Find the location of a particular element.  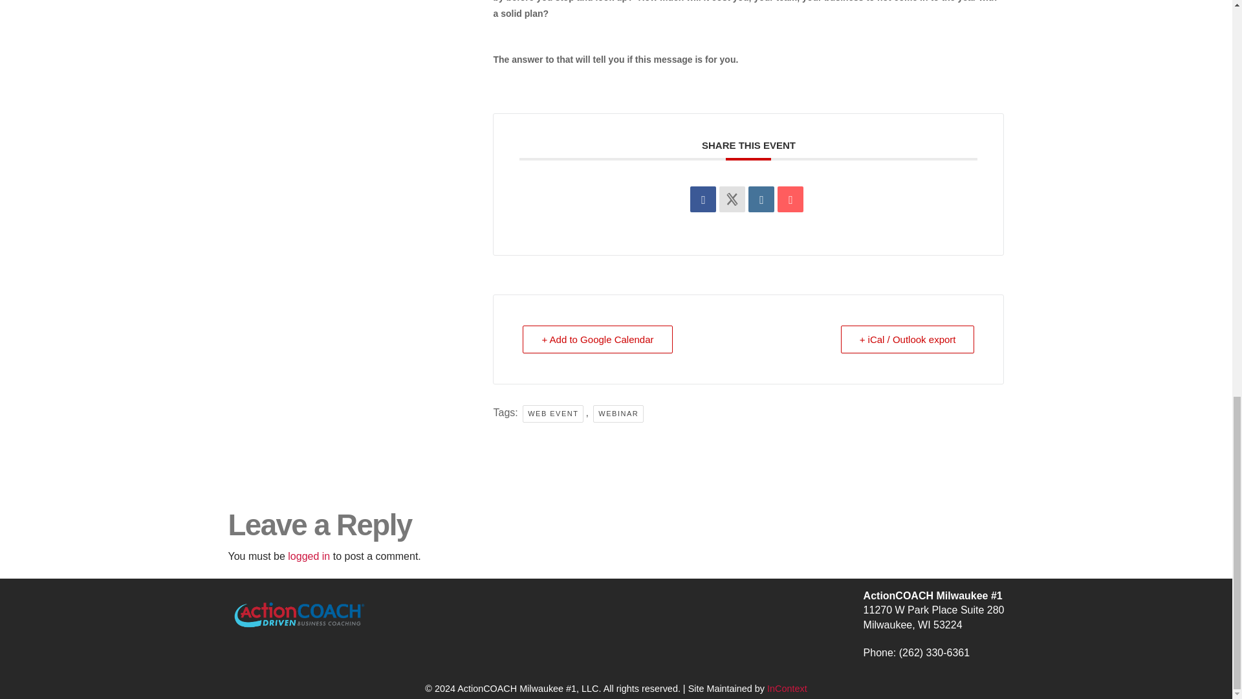

Share on Facebook is located at coordinates (703, 199).